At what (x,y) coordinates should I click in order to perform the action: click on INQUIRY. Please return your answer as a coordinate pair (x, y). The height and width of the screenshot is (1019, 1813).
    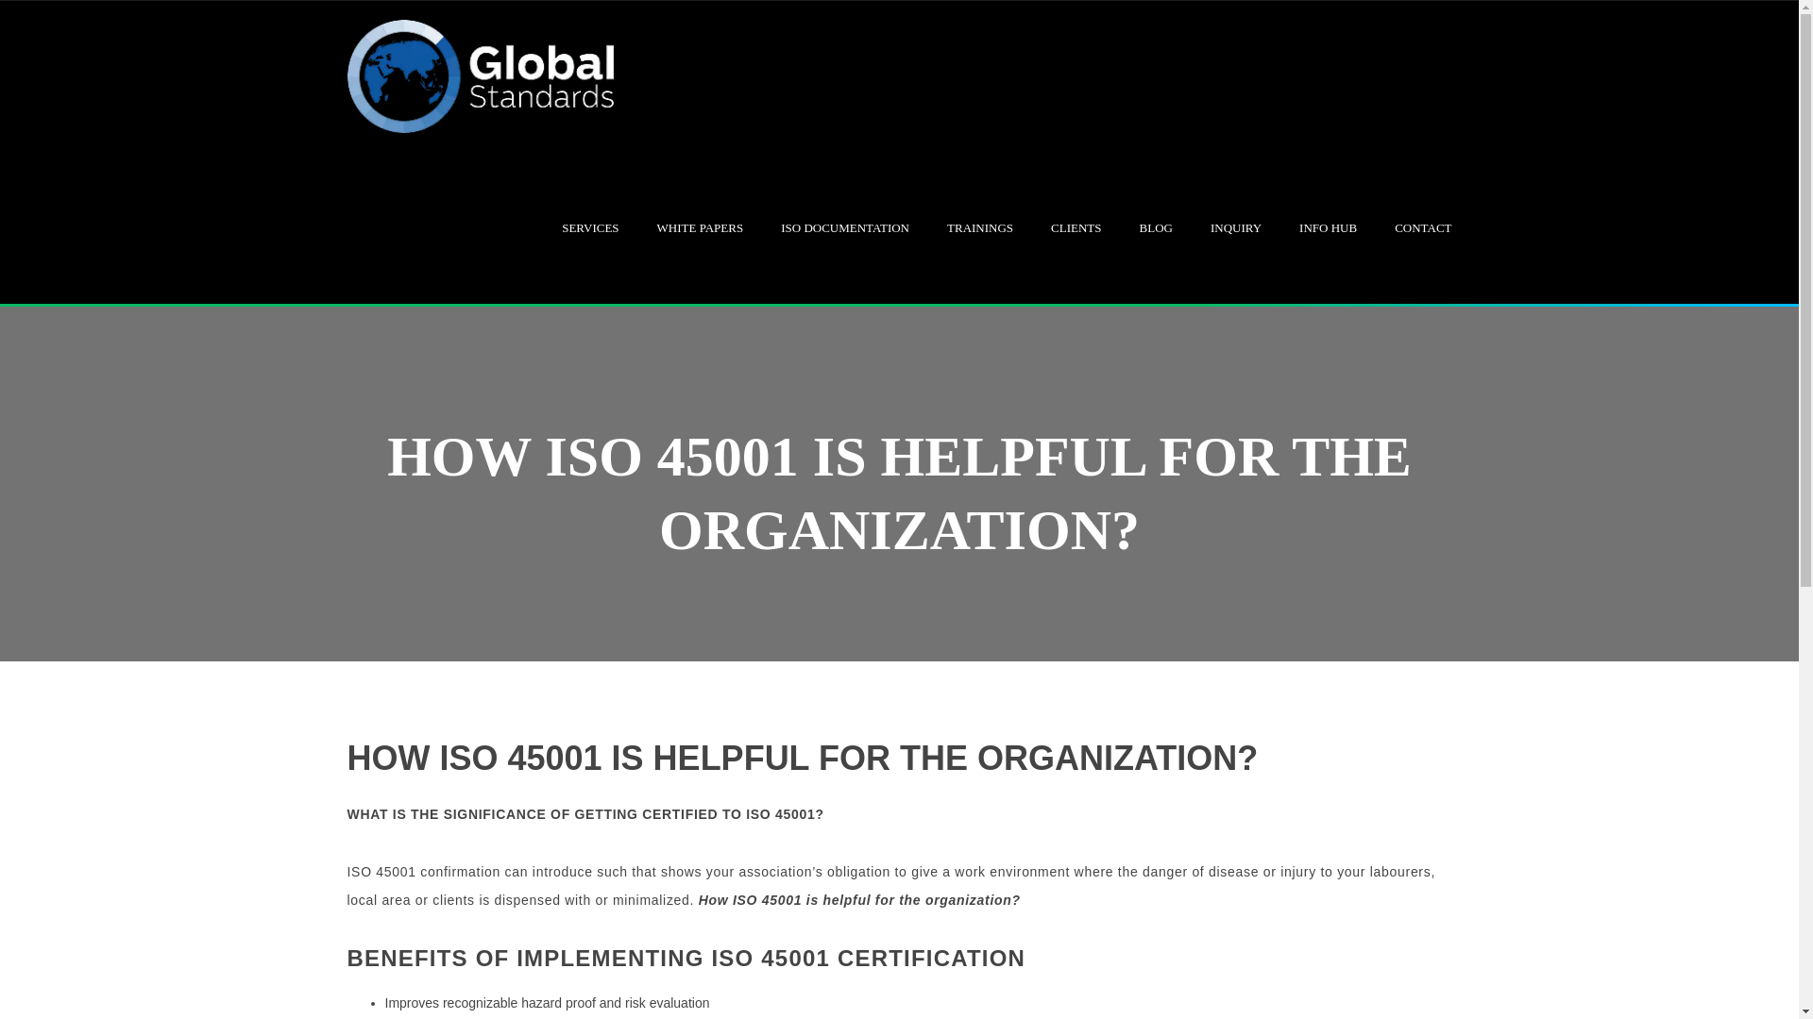
    Looking at the image, I should click on (1236, 228).